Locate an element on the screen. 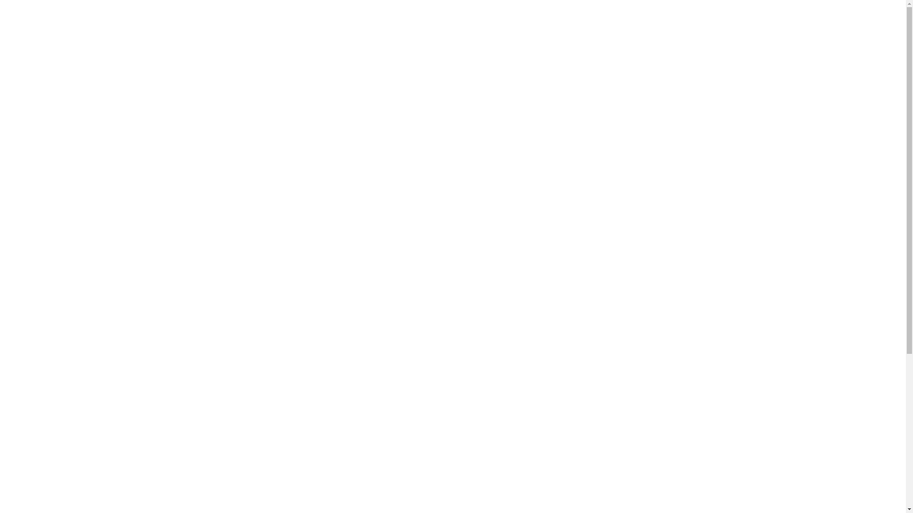 The image size is (913, 513). Senden is located at coordinates (628, 359).